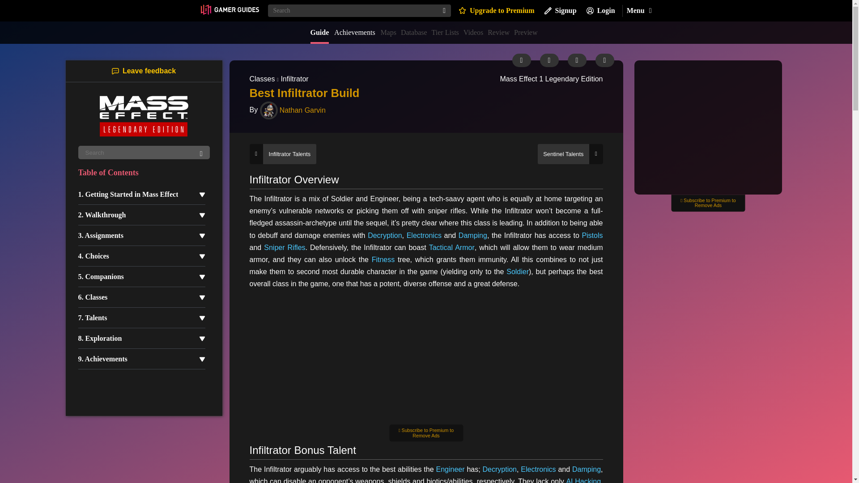  Describe the element at coordinates (143, 116) in the screenshot. I see `Game logo` at that location.